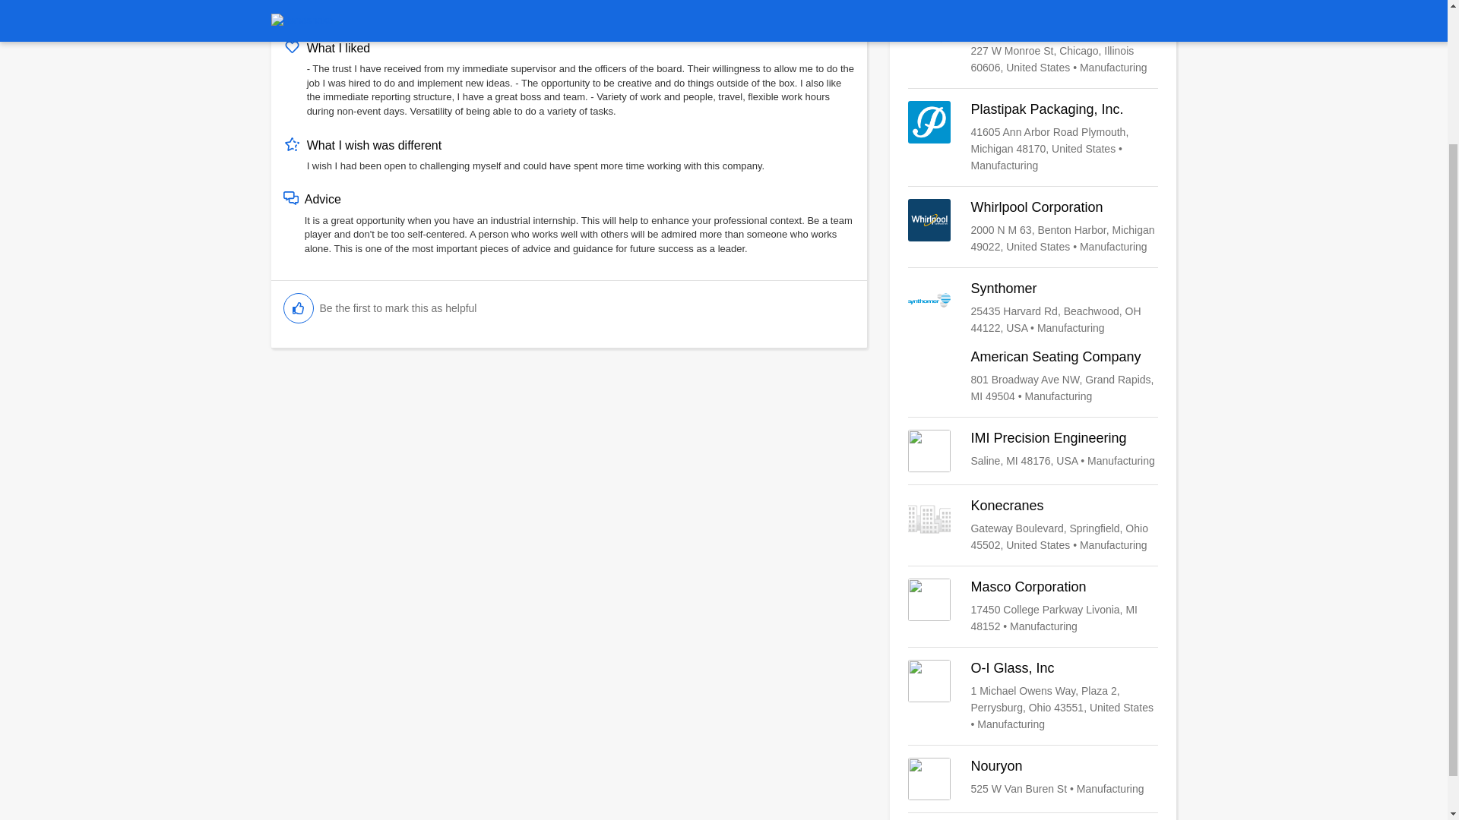 This screenshot has width=1459, height=820. What do you see at coordinates (1033, 226) in the screenshot?
I see `Whirlpool Corporation` at bounding box center [1033, 226].